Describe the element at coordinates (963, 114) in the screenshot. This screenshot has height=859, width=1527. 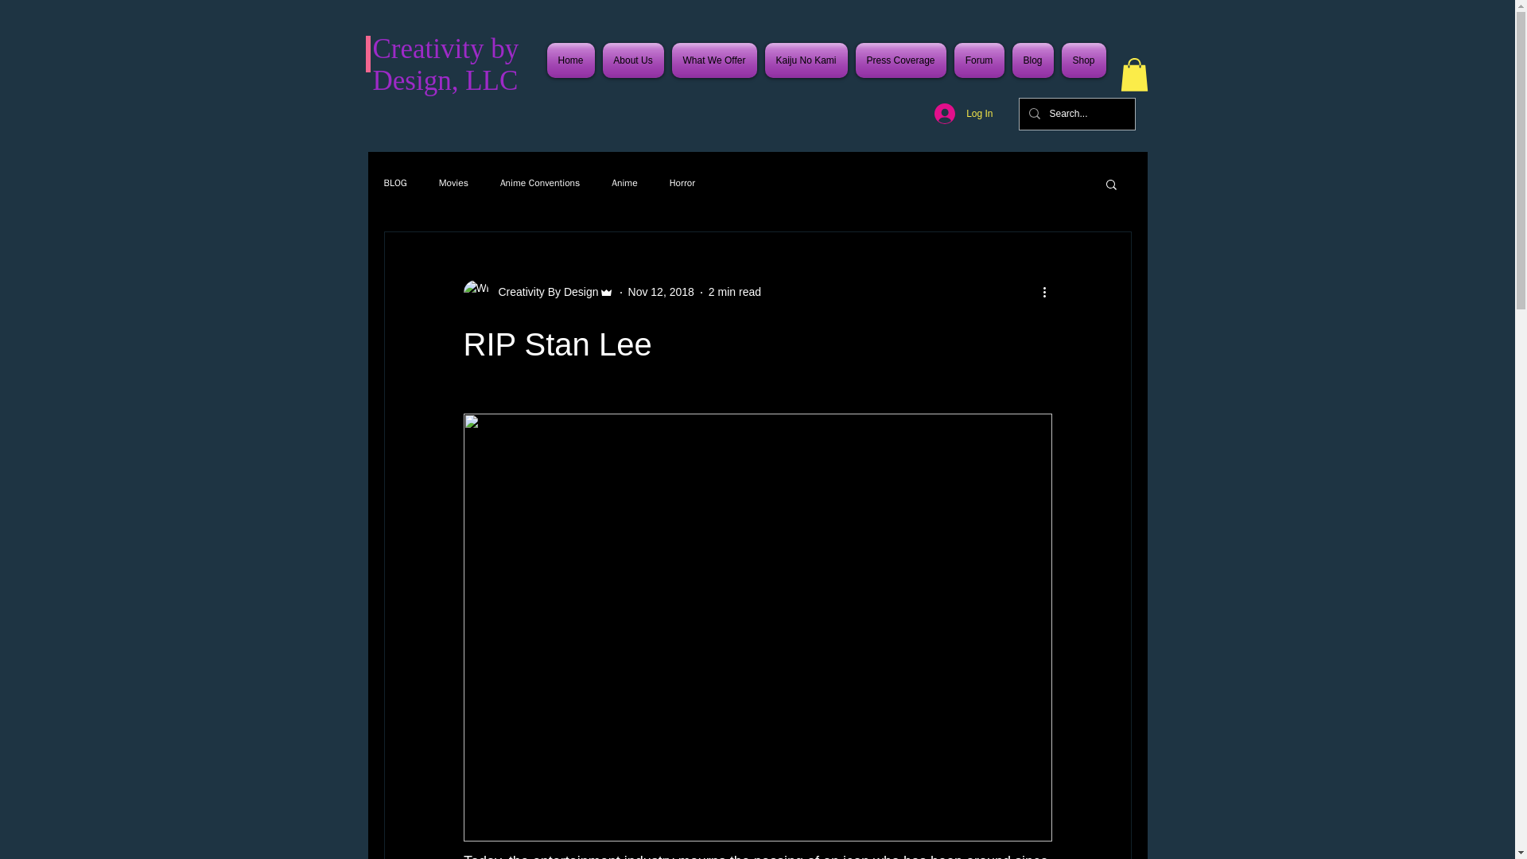
I see `Log In` at that location.